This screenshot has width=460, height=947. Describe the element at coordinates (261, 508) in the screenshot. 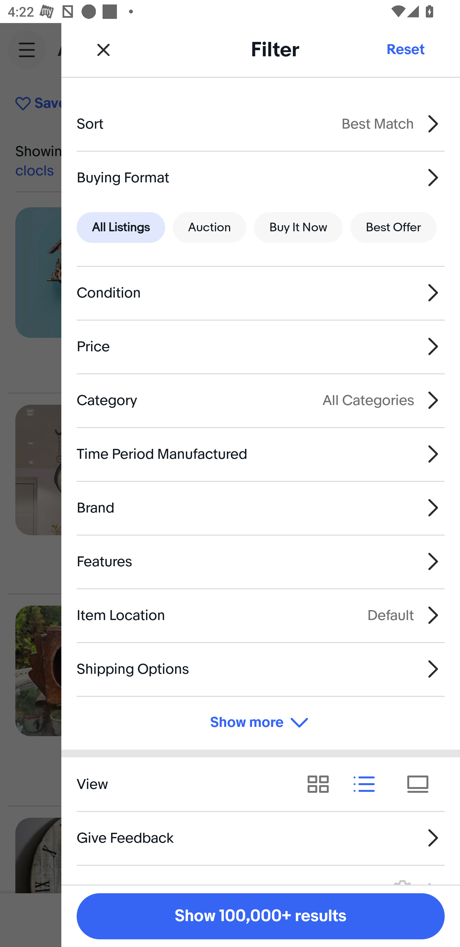

I see `Brand` at that location.